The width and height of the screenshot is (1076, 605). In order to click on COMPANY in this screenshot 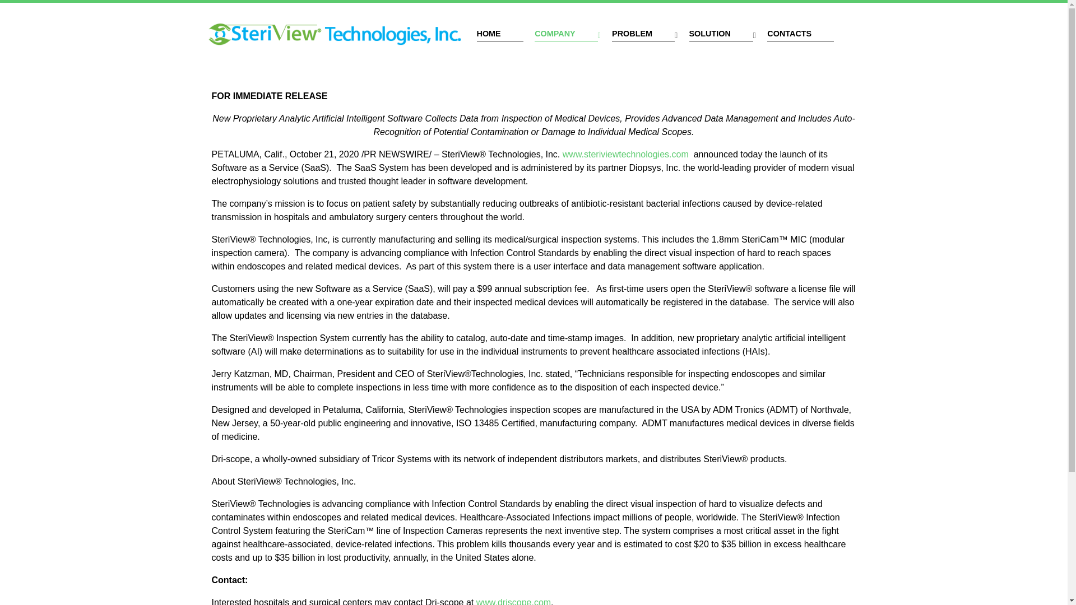, I will do `click(567, 34)`.